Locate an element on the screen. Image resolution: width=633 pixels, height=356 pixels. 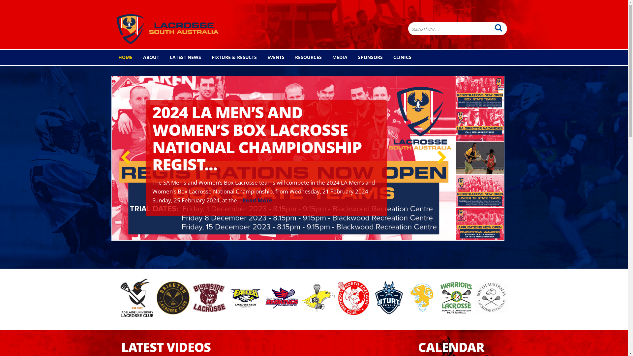
EVENTS is located at coordinates (274, 57).